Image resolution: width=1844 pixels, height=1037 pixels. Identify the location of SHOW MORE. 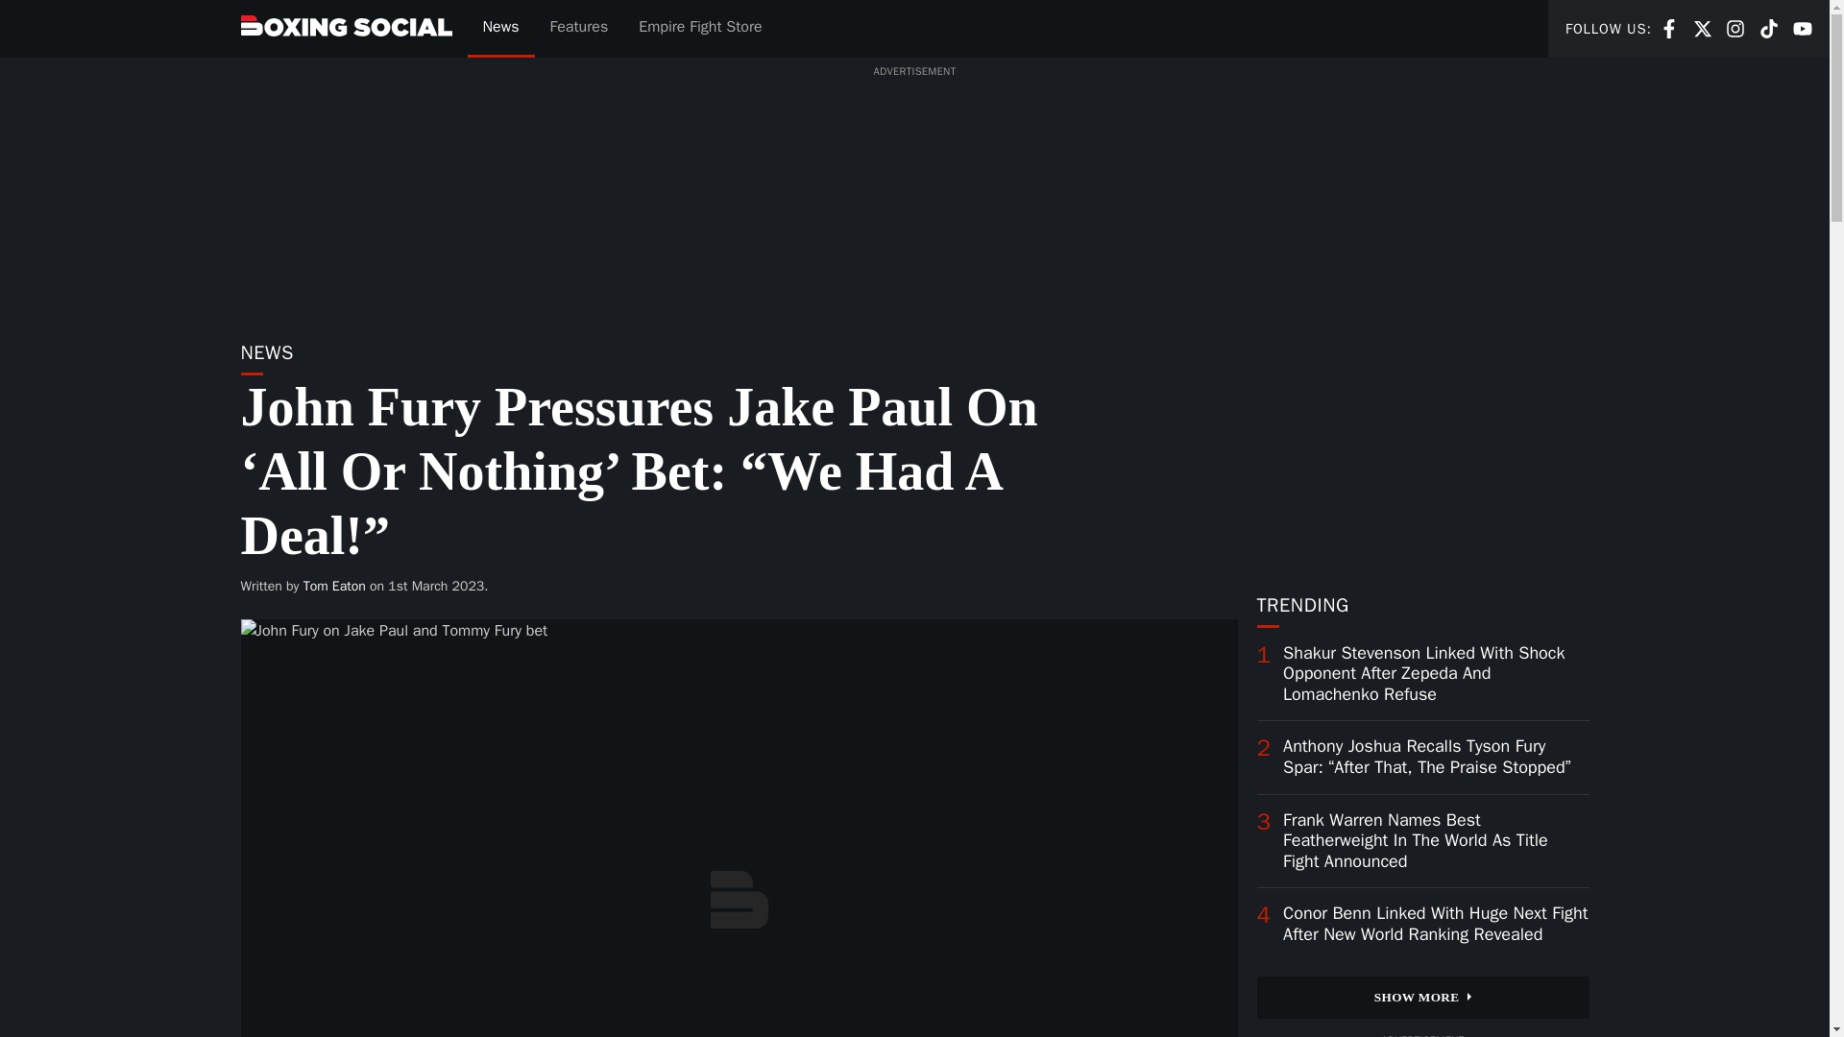
(1669, 27).